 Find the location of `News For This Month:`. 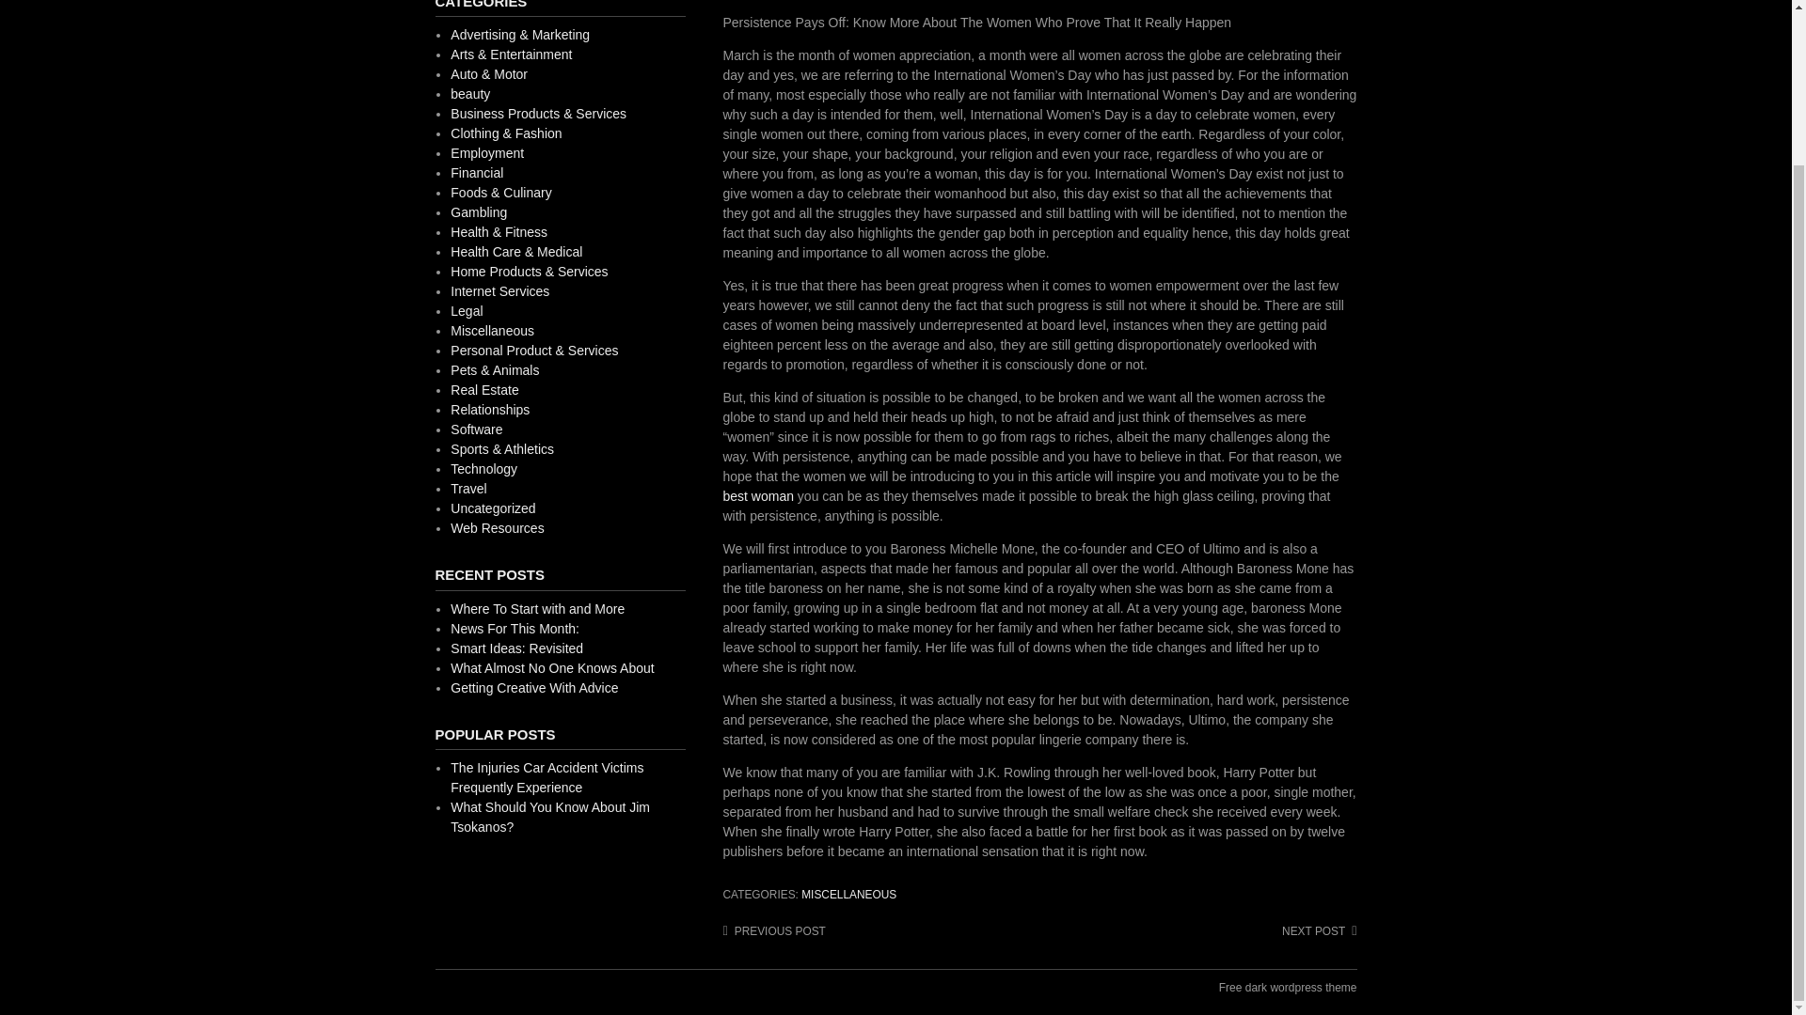

News For This Month: is located at coordinates (515, 628).